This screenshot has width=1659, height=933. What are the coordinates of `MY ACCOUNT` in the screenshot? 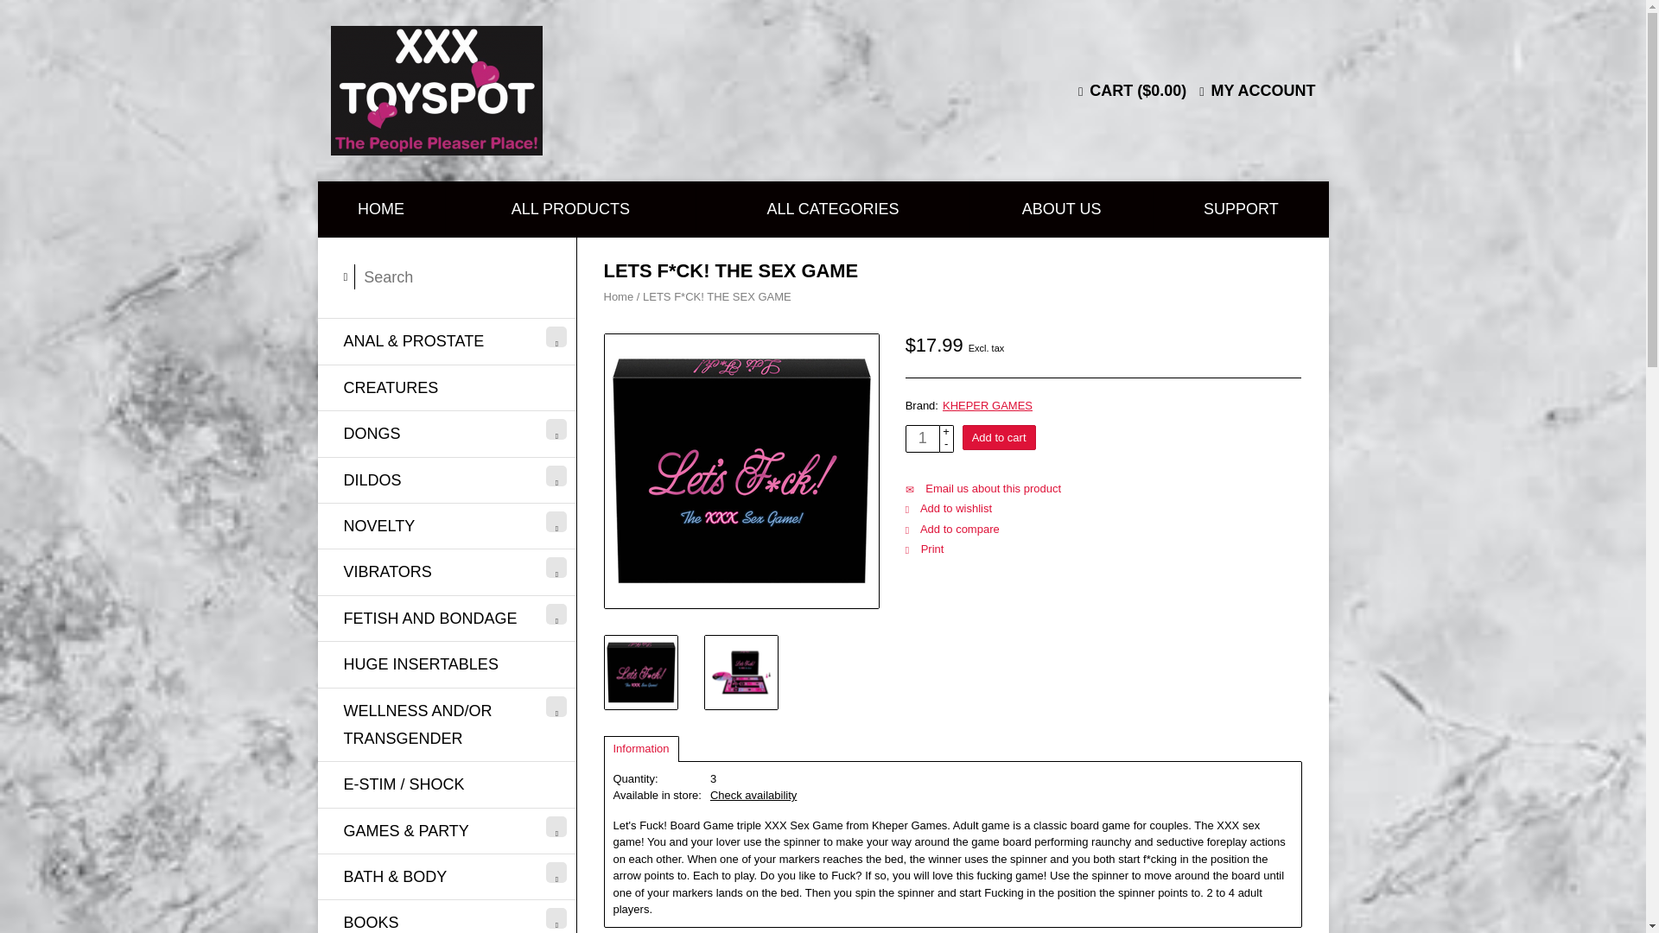 It's located at (1257, 90).